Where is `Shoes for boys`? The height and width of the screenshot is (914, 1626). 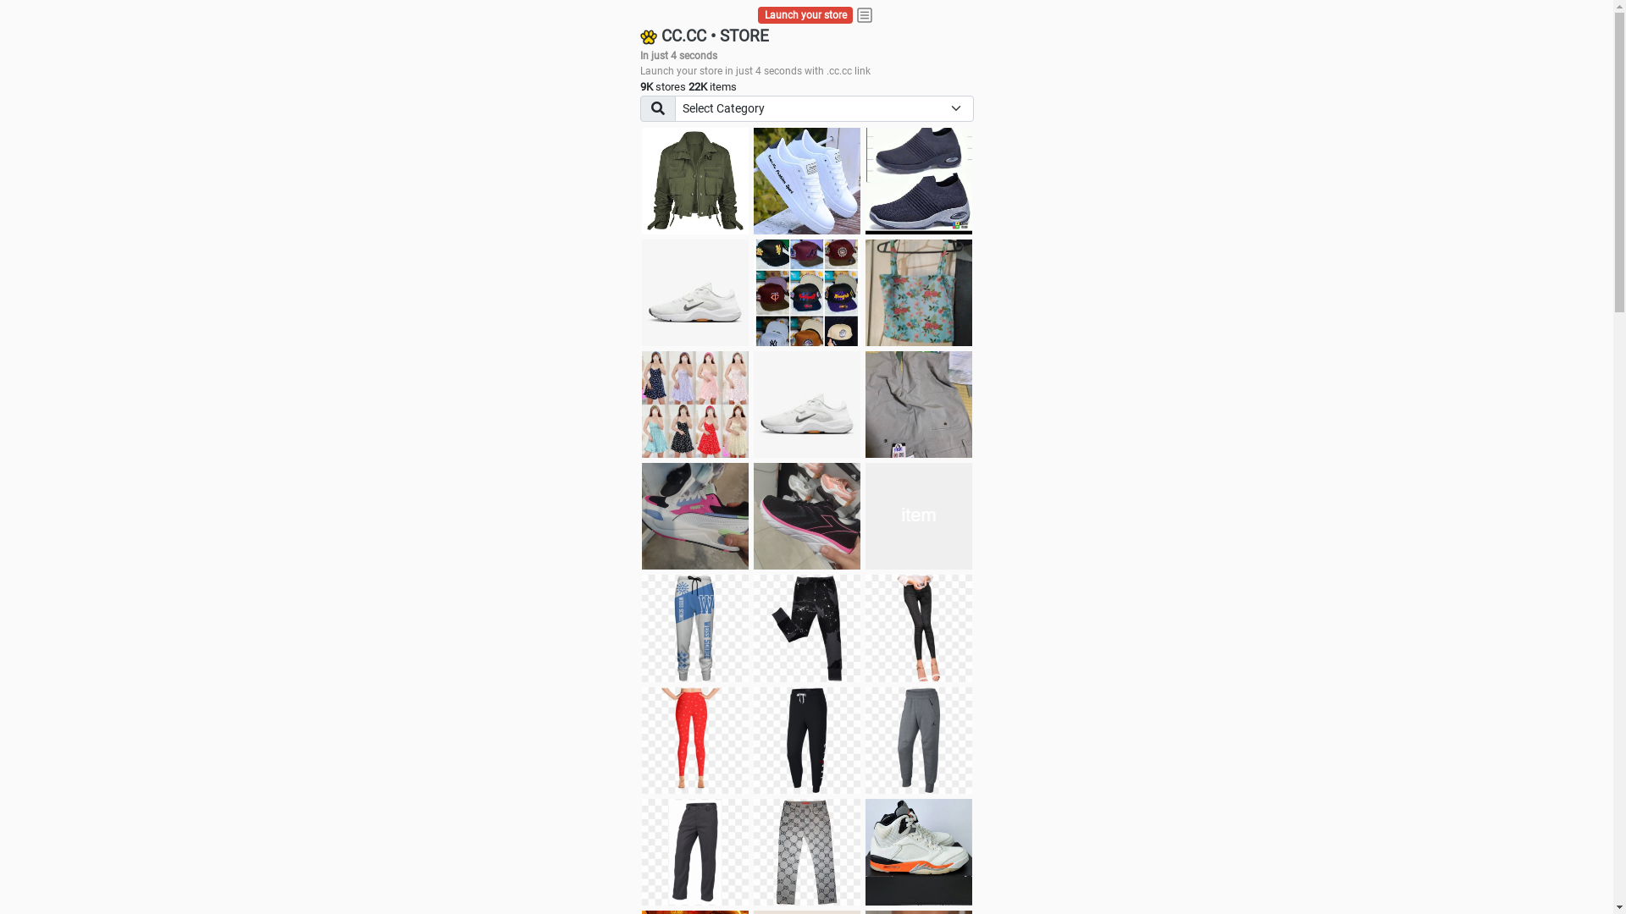 Shoes for boys is located at coordinates (695, 293).